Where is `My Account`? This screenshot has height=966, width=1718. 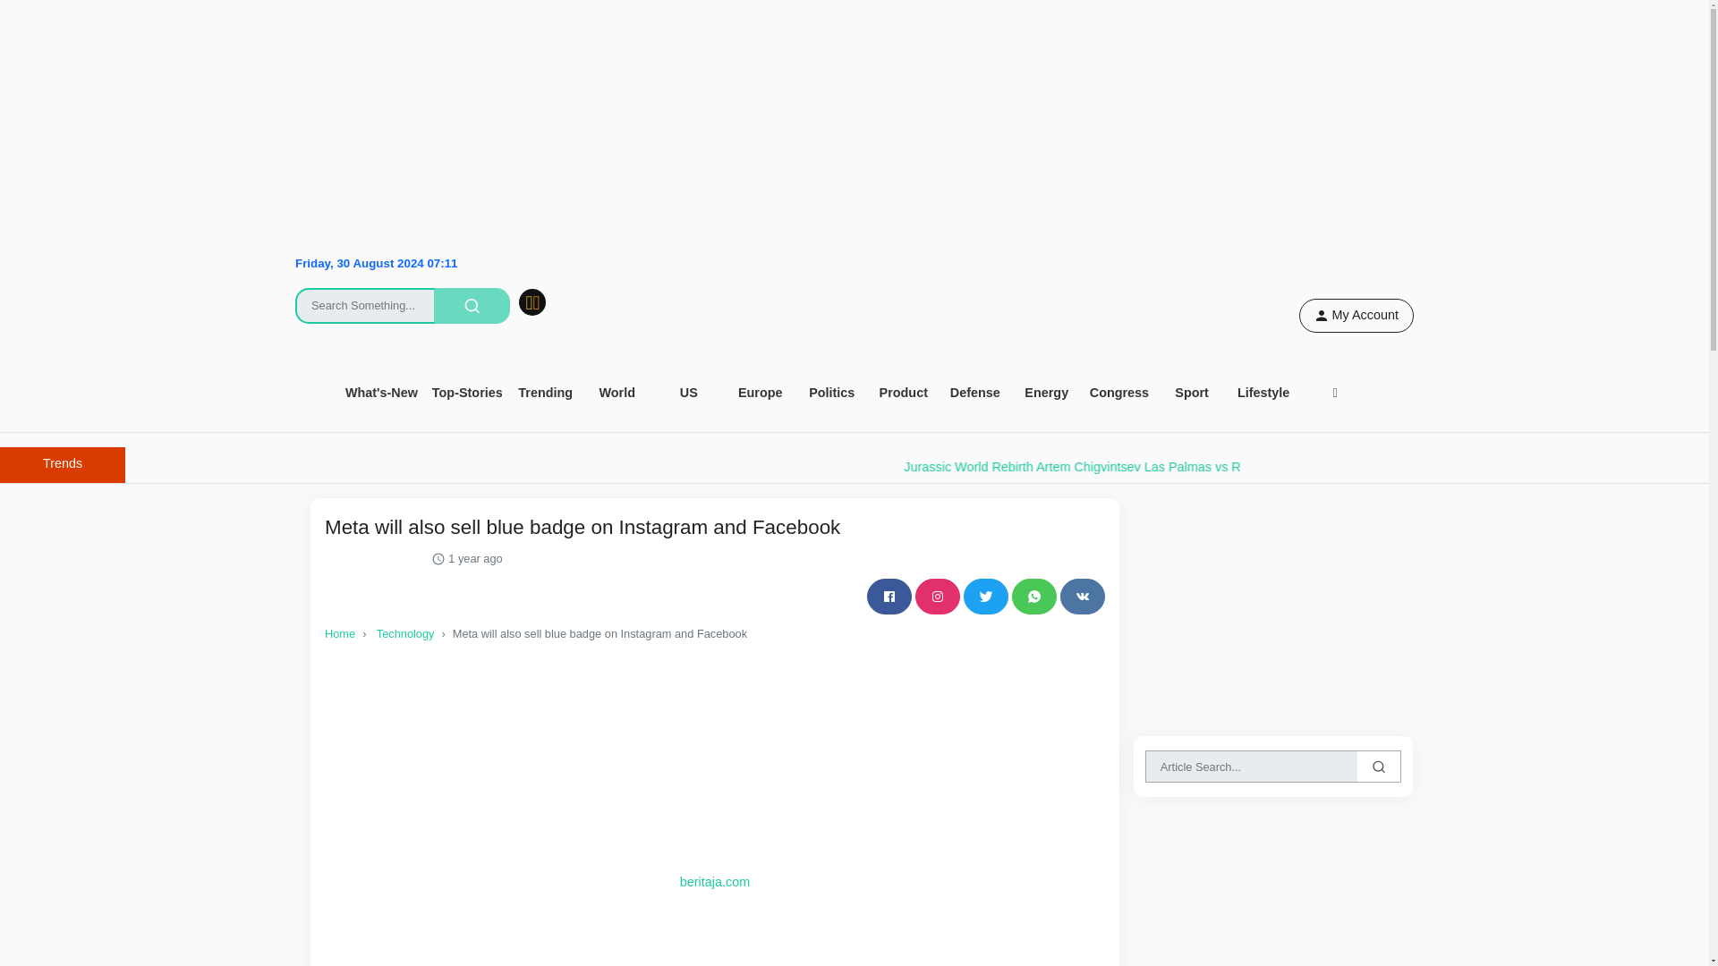
My Account is located at coordinates (1357, 315).